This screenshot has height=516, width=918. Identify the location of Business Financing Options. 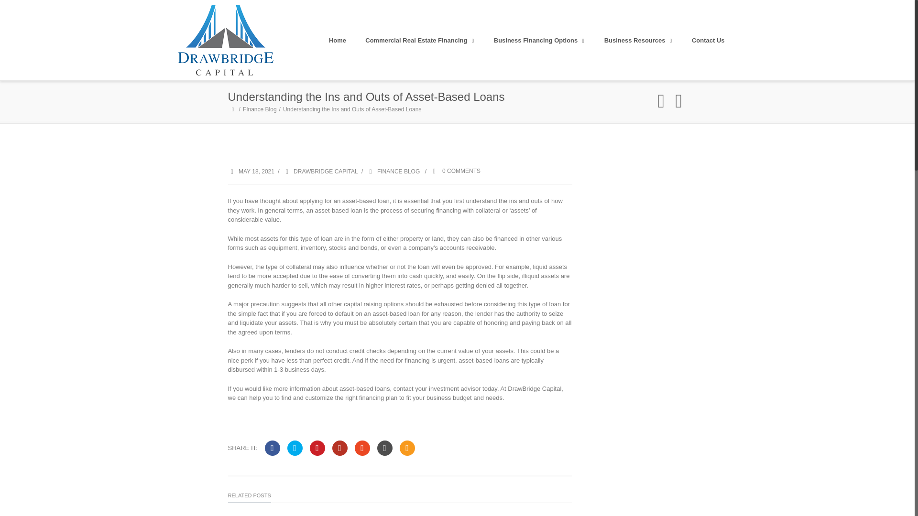
(539, 40).